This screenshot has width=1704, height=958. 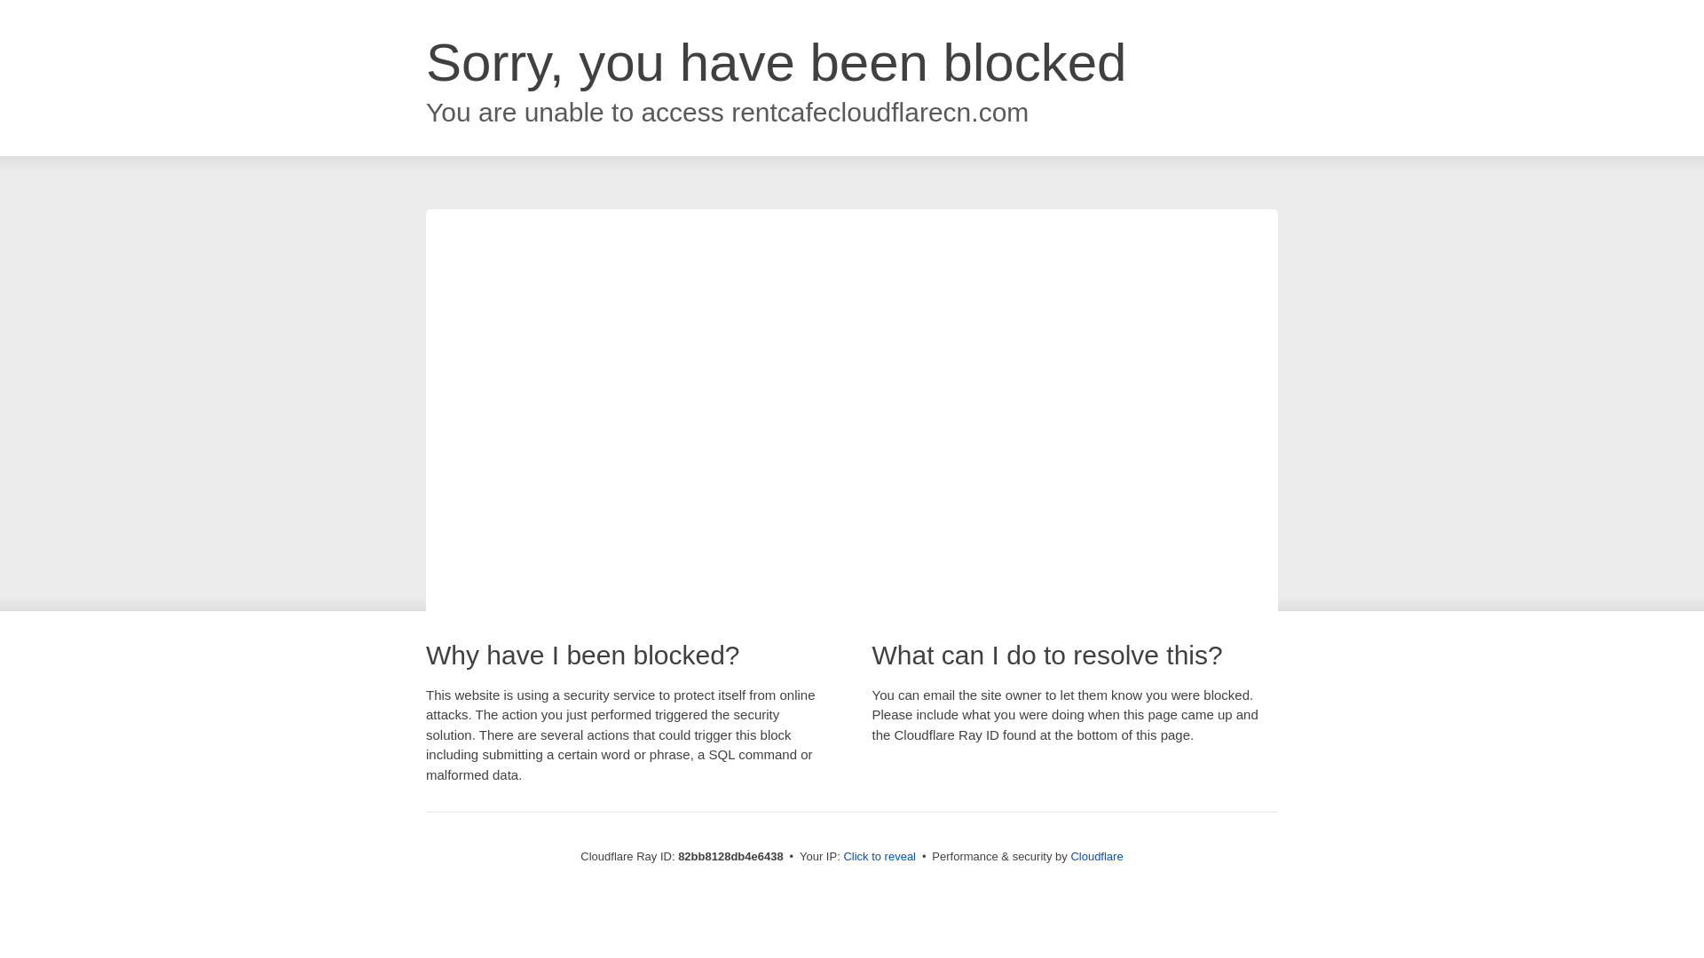 What do you see at coordinates (880, 857) in the screenshot?
I see `Click to reveal` at bounding box center [880, 857].